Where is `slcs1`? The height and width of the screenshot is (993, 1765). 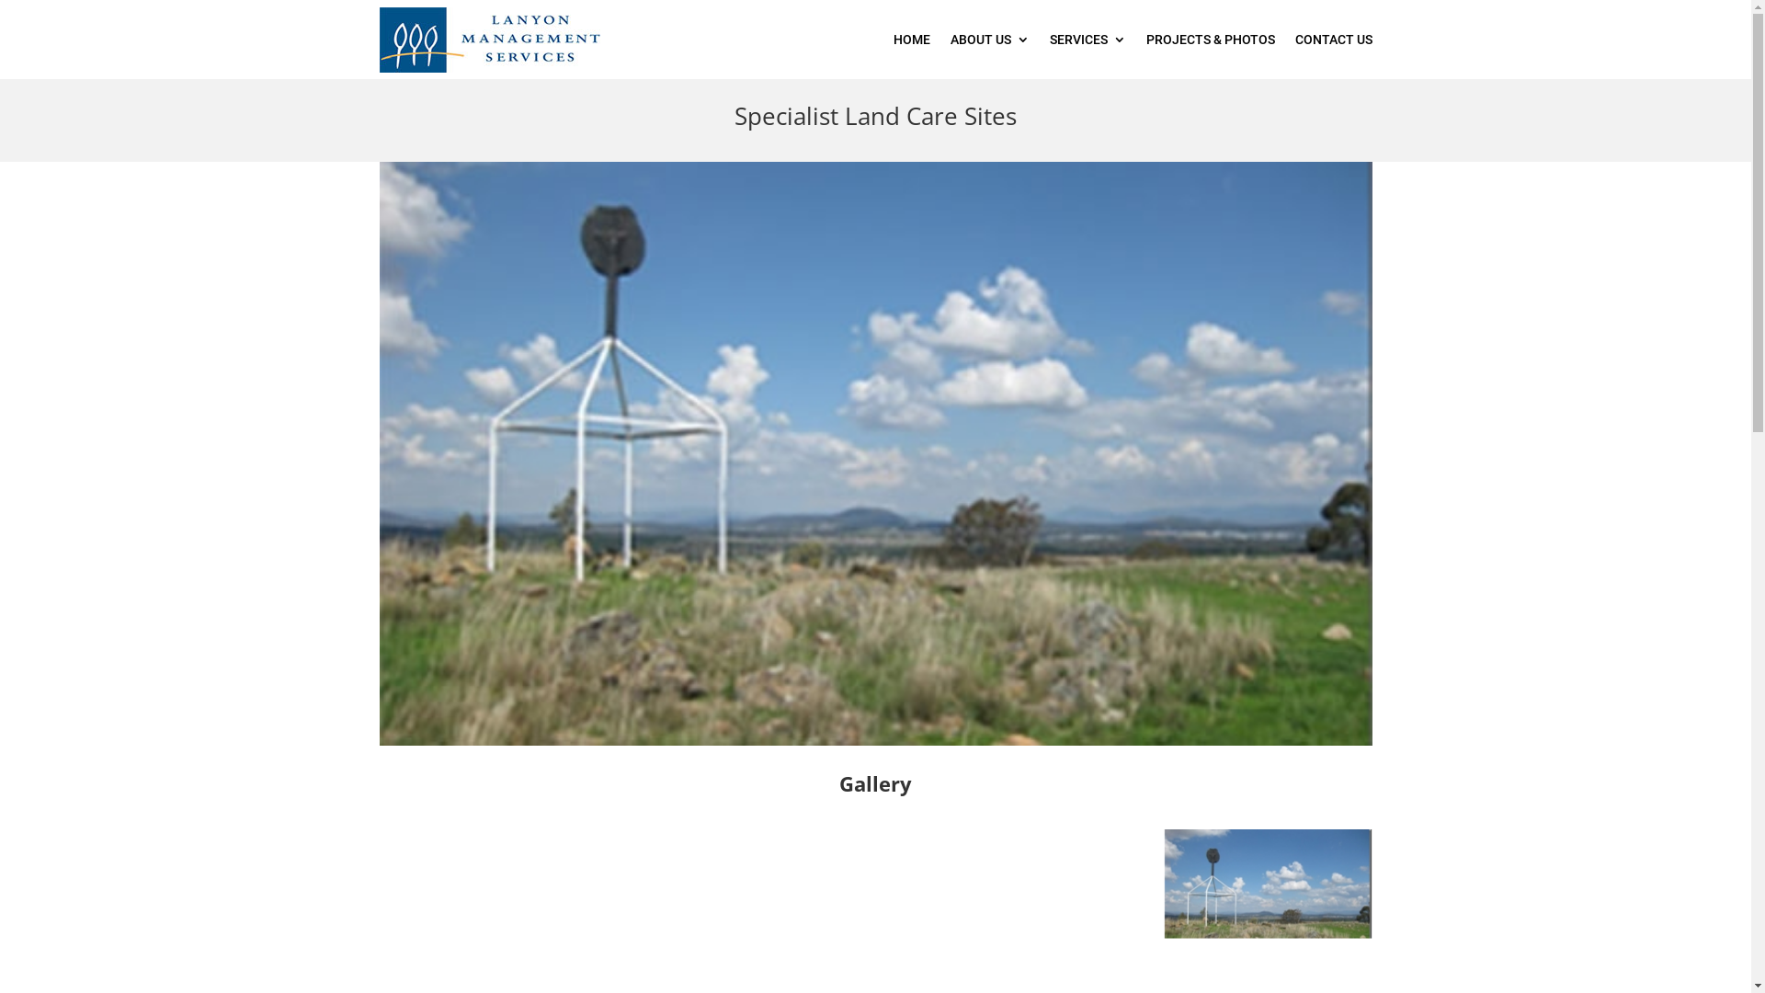
slcs1 is located at coordinates (875, 454).